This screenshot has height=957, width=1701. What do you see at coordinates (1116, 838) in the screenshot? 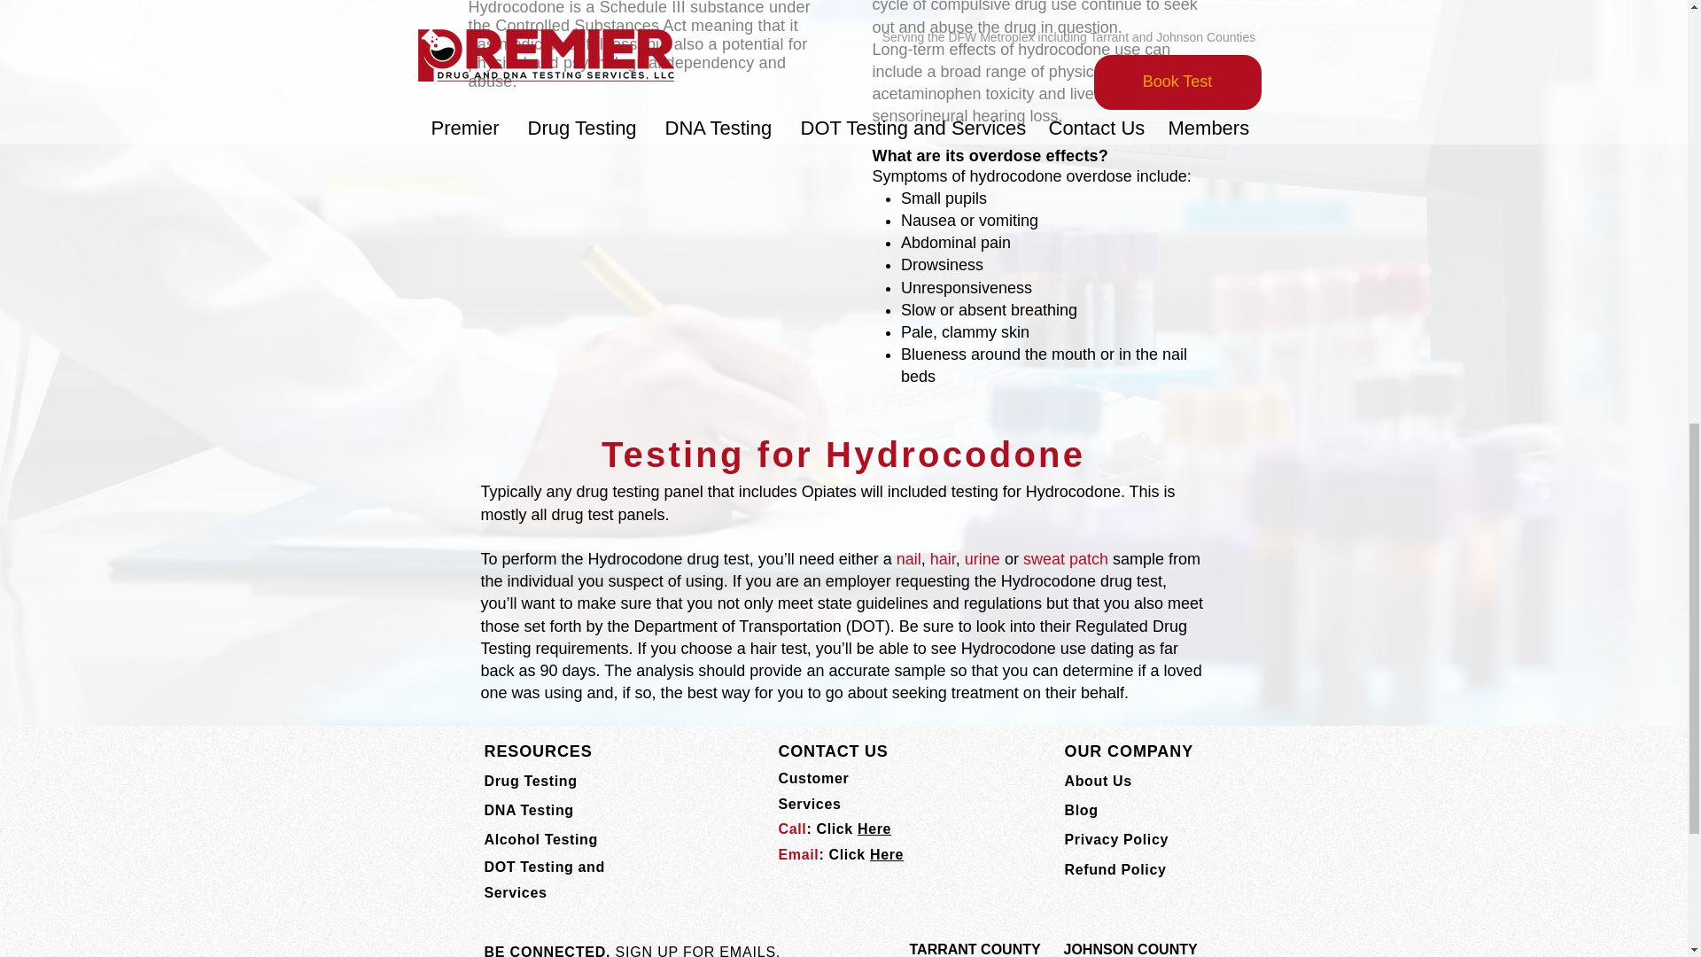
I see `Privacy Policy` at bounding box center [1116, 838].